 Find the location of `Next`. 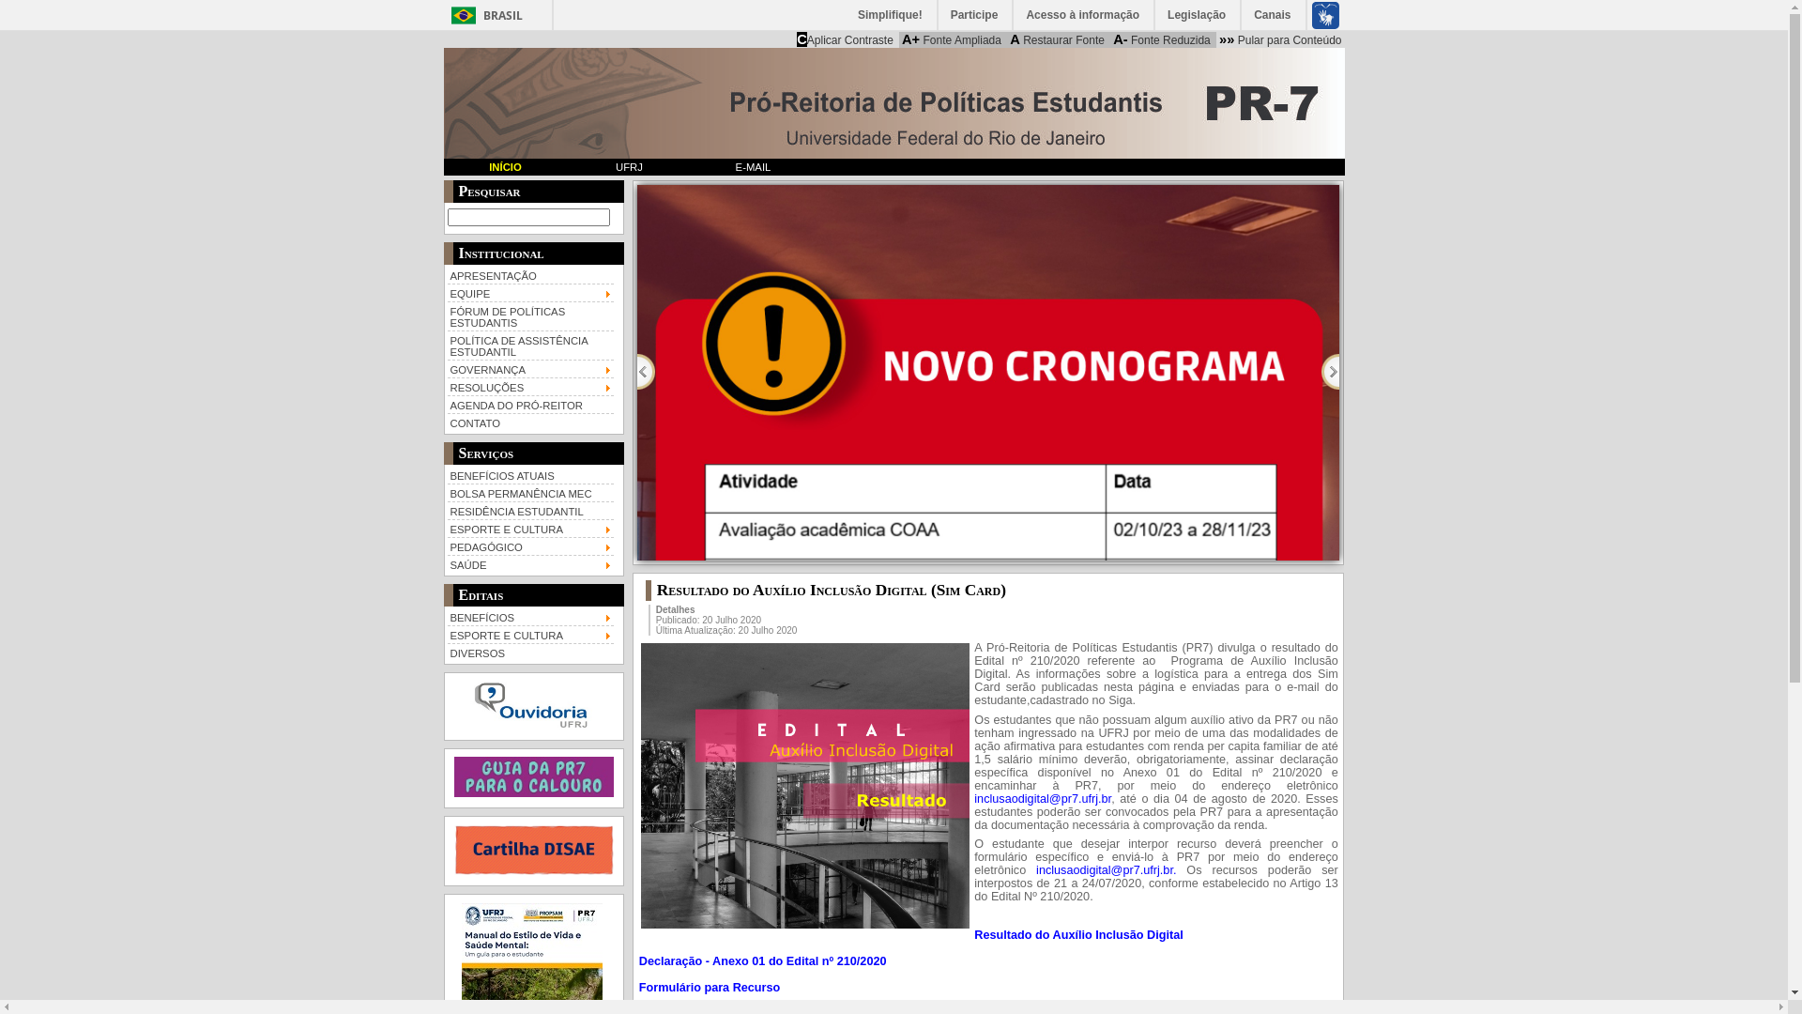

Next is located at coordinates (1331, 372).